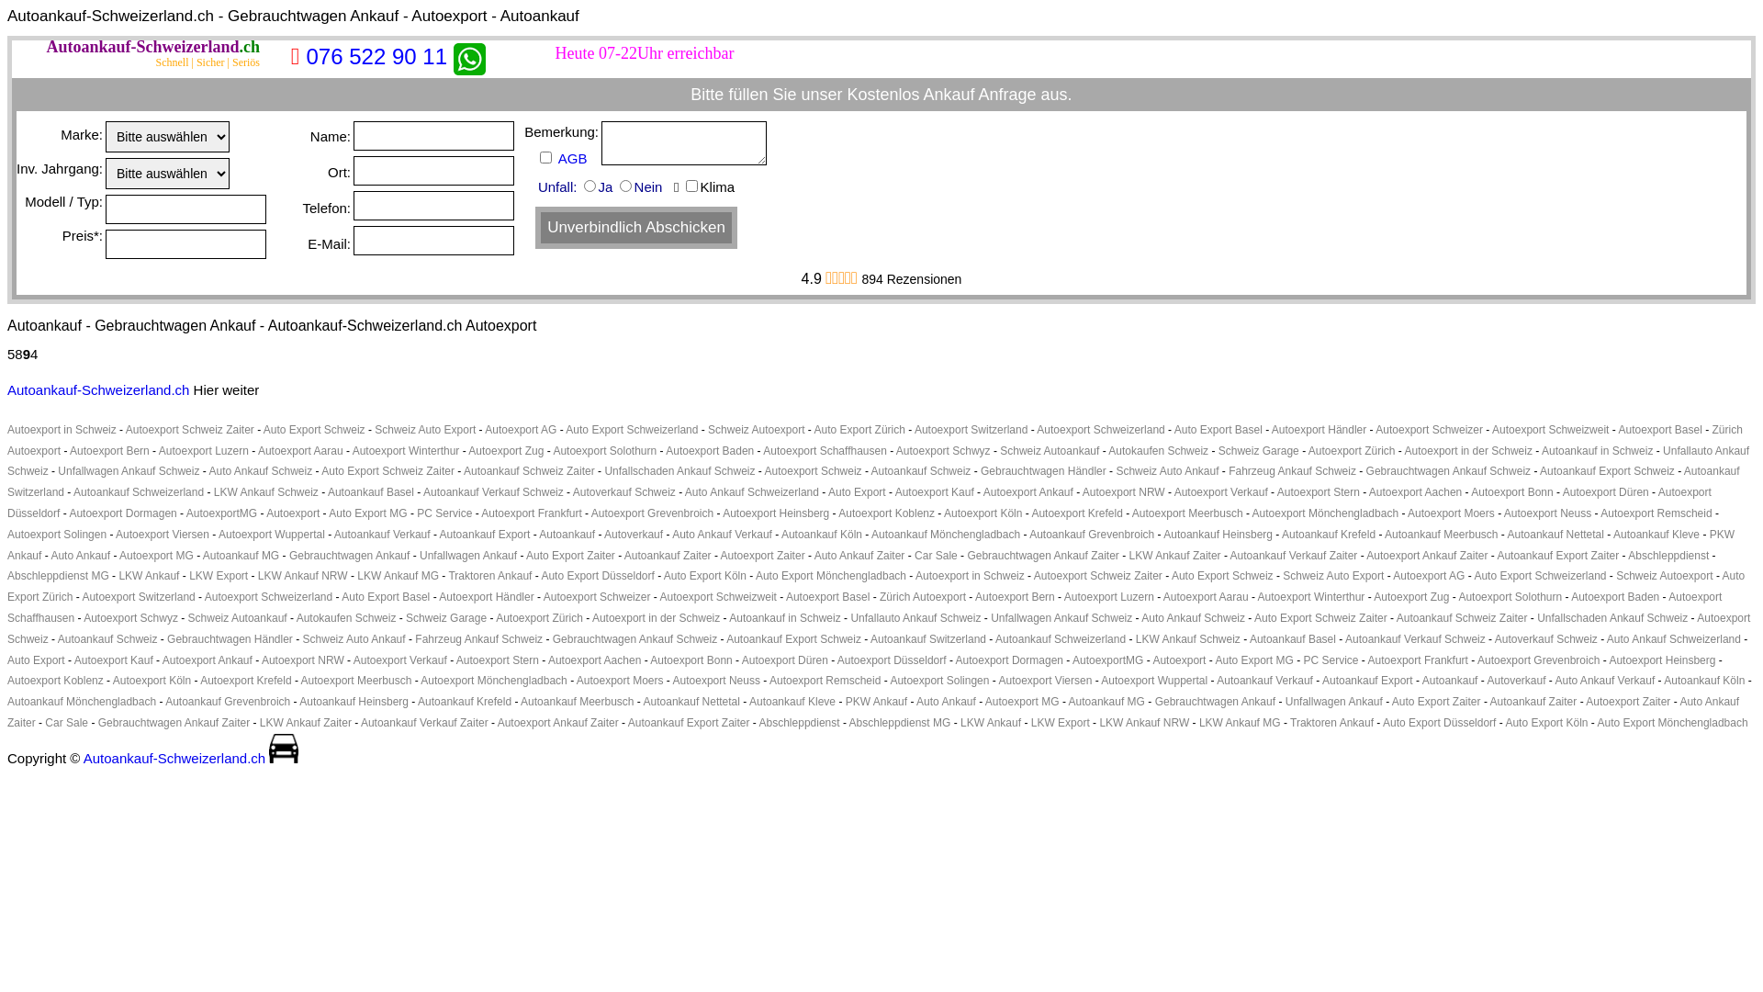  What do you see at coordinates (272, 535) in the screenshot?
I see `Autoexport Wuppertal` at bounding box center [272, 535].